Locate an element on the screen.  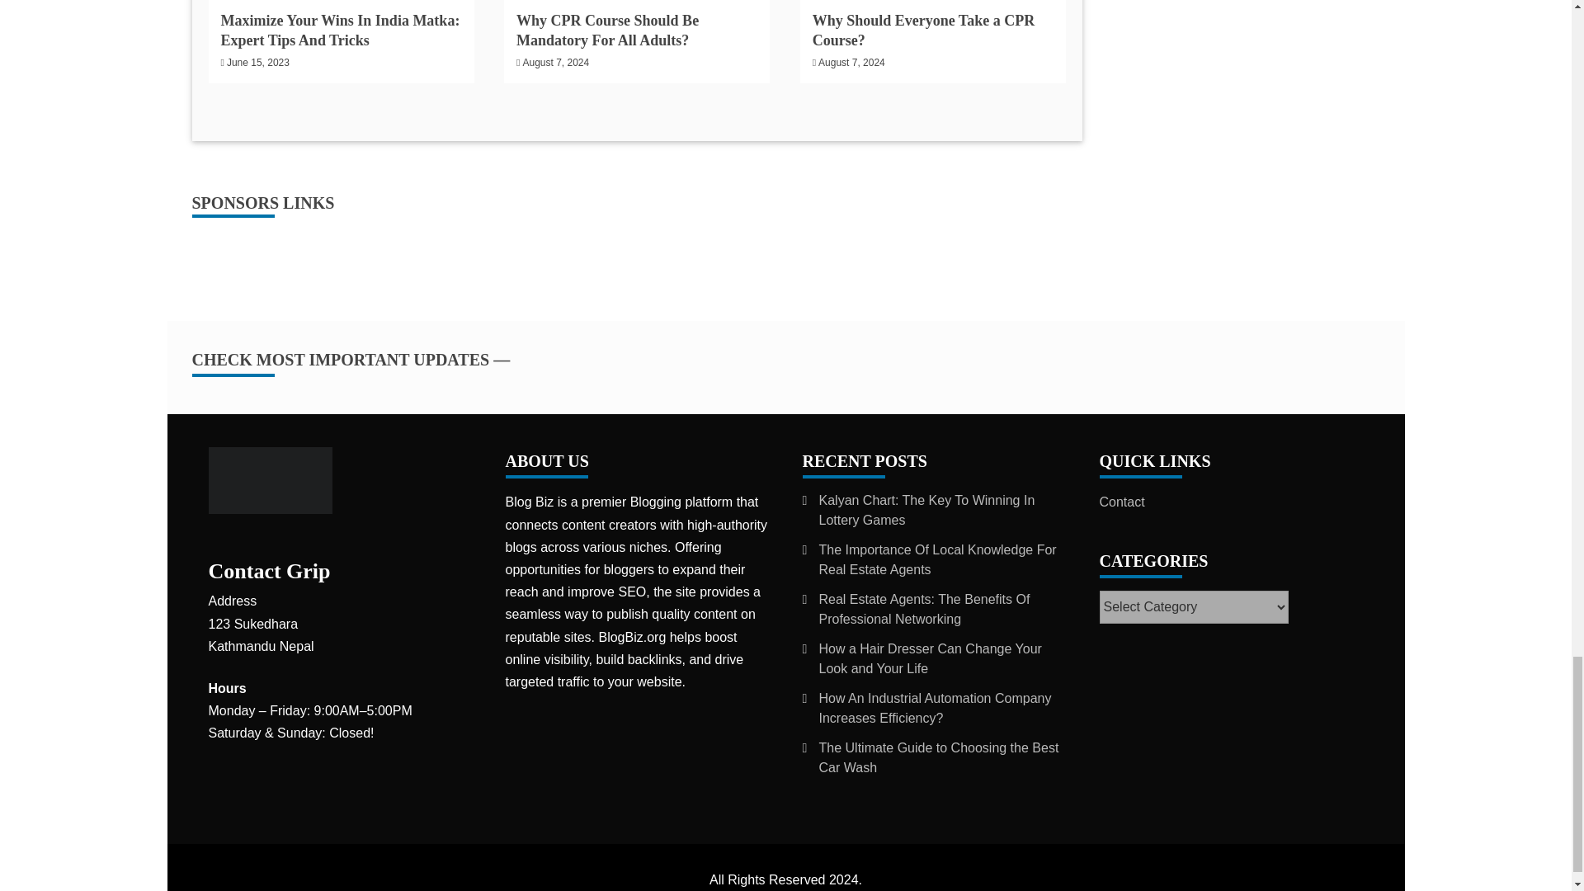
Maximize Your Wins In India Matka: Expert Tips And Tricks is located at coordinates (341, 30).